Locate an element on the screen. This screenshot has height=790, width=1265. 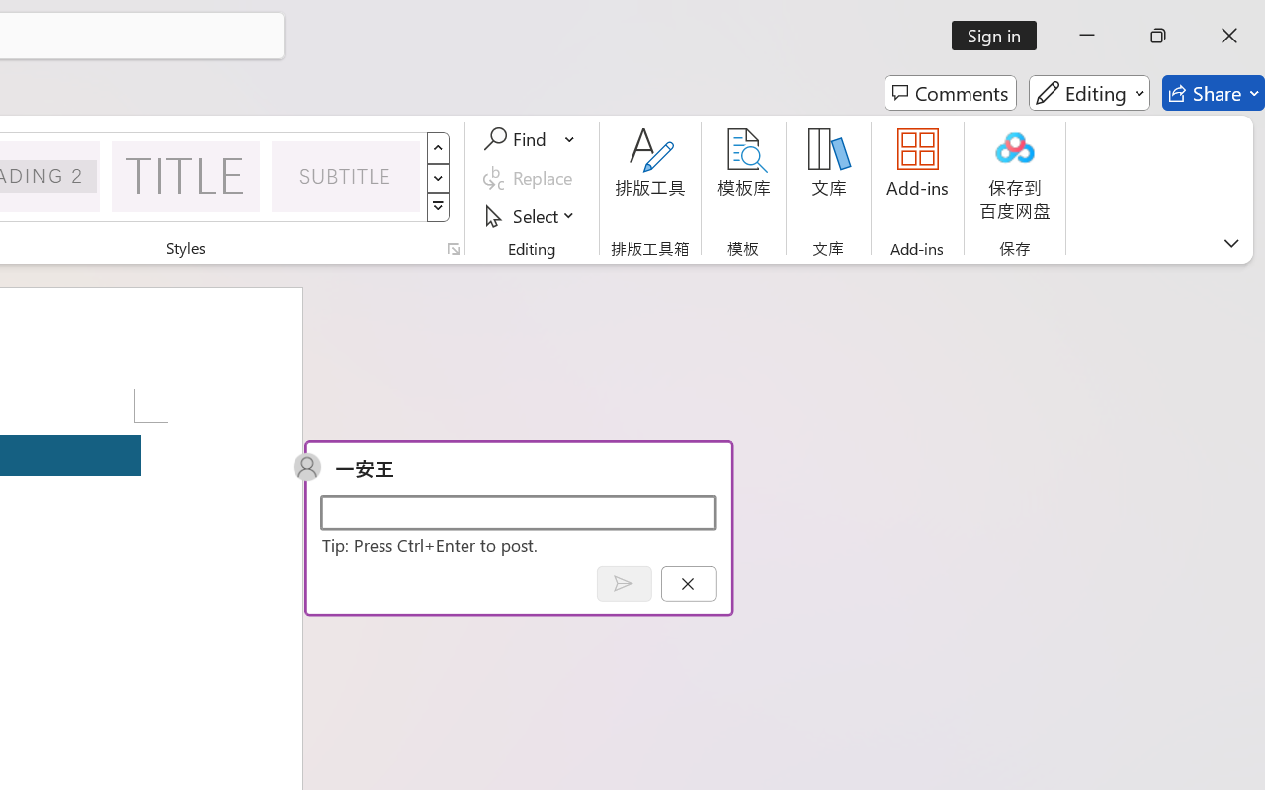
Start a conversation is located at coordinates (518, 512).